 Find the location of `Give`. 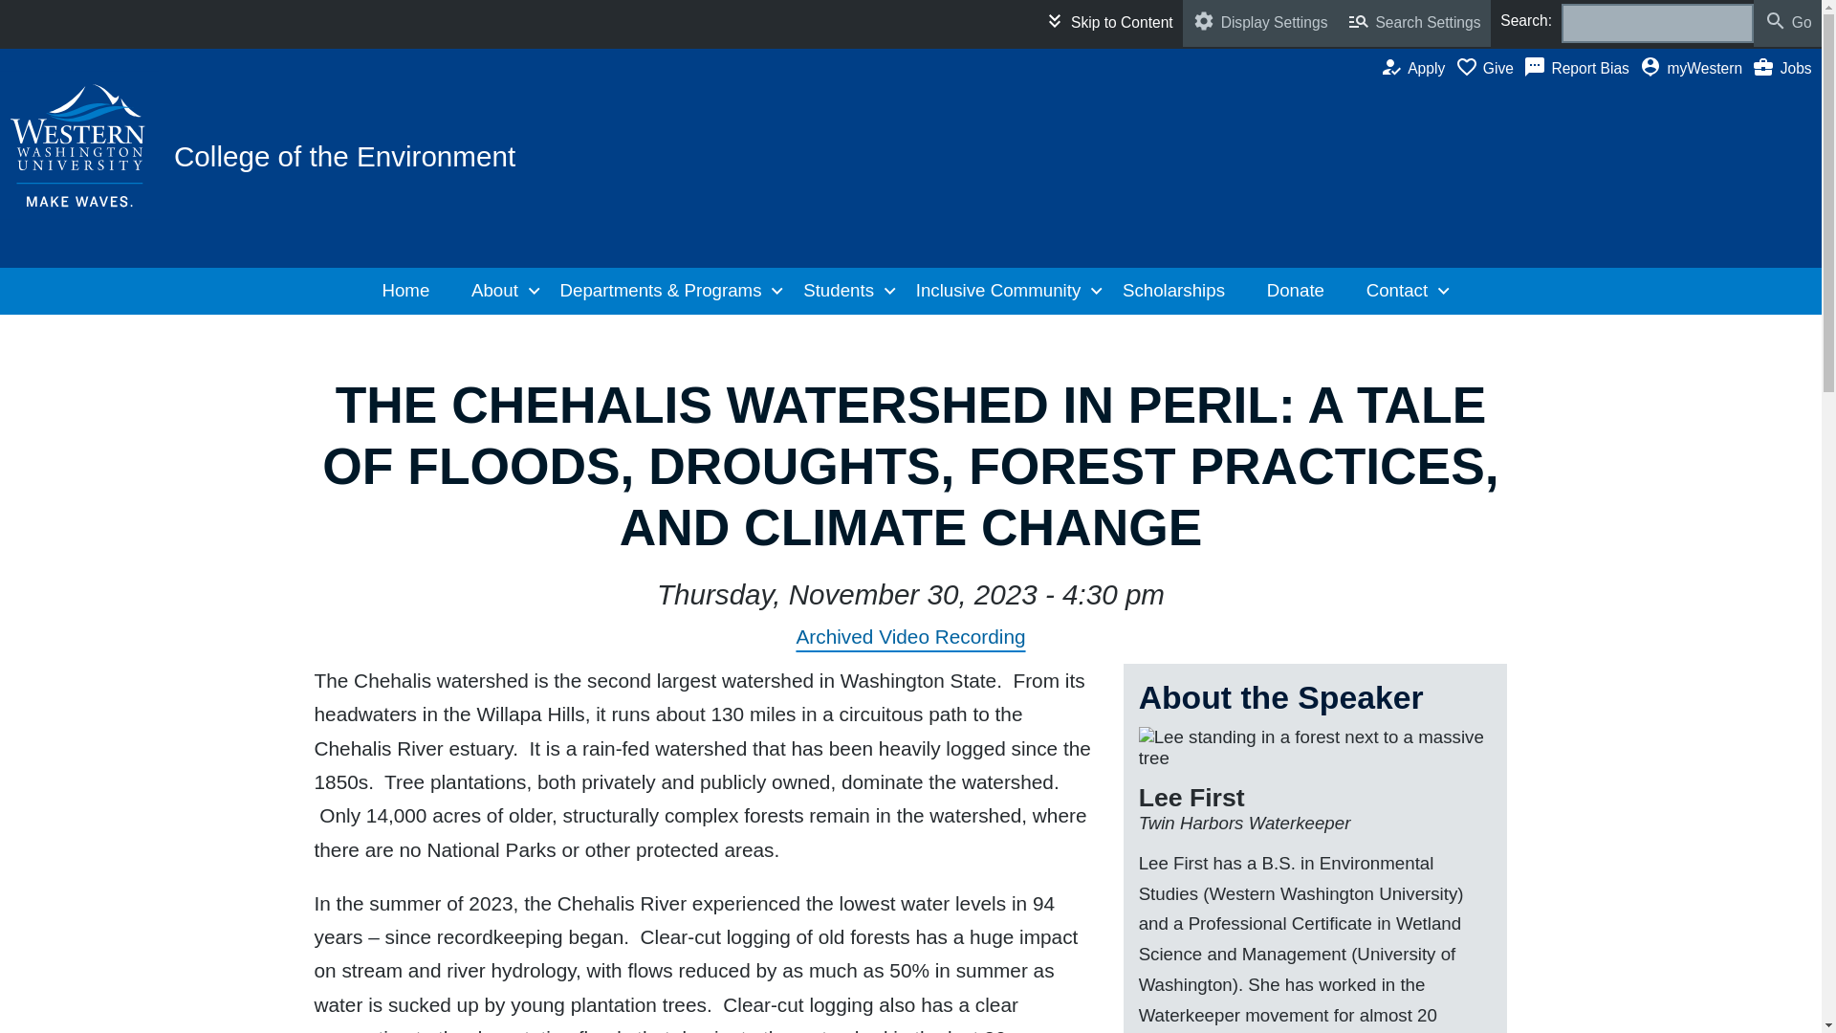

Give is located at coordinates (500, 291).